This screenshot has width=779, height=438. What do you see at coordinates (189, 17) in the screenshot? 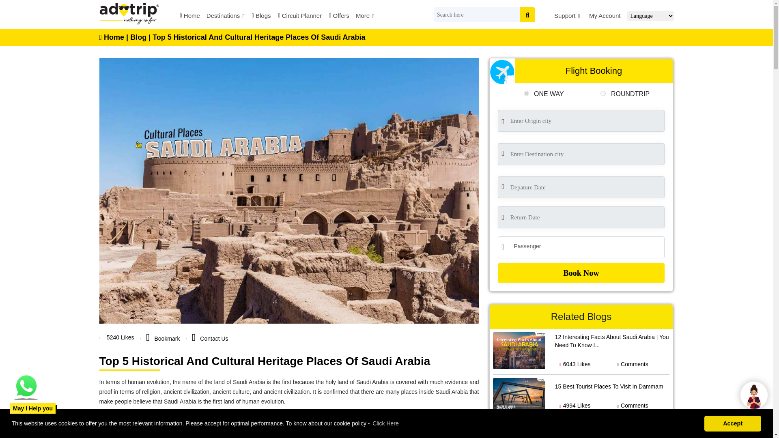
I see `Home` at bounding box center [189, 17].